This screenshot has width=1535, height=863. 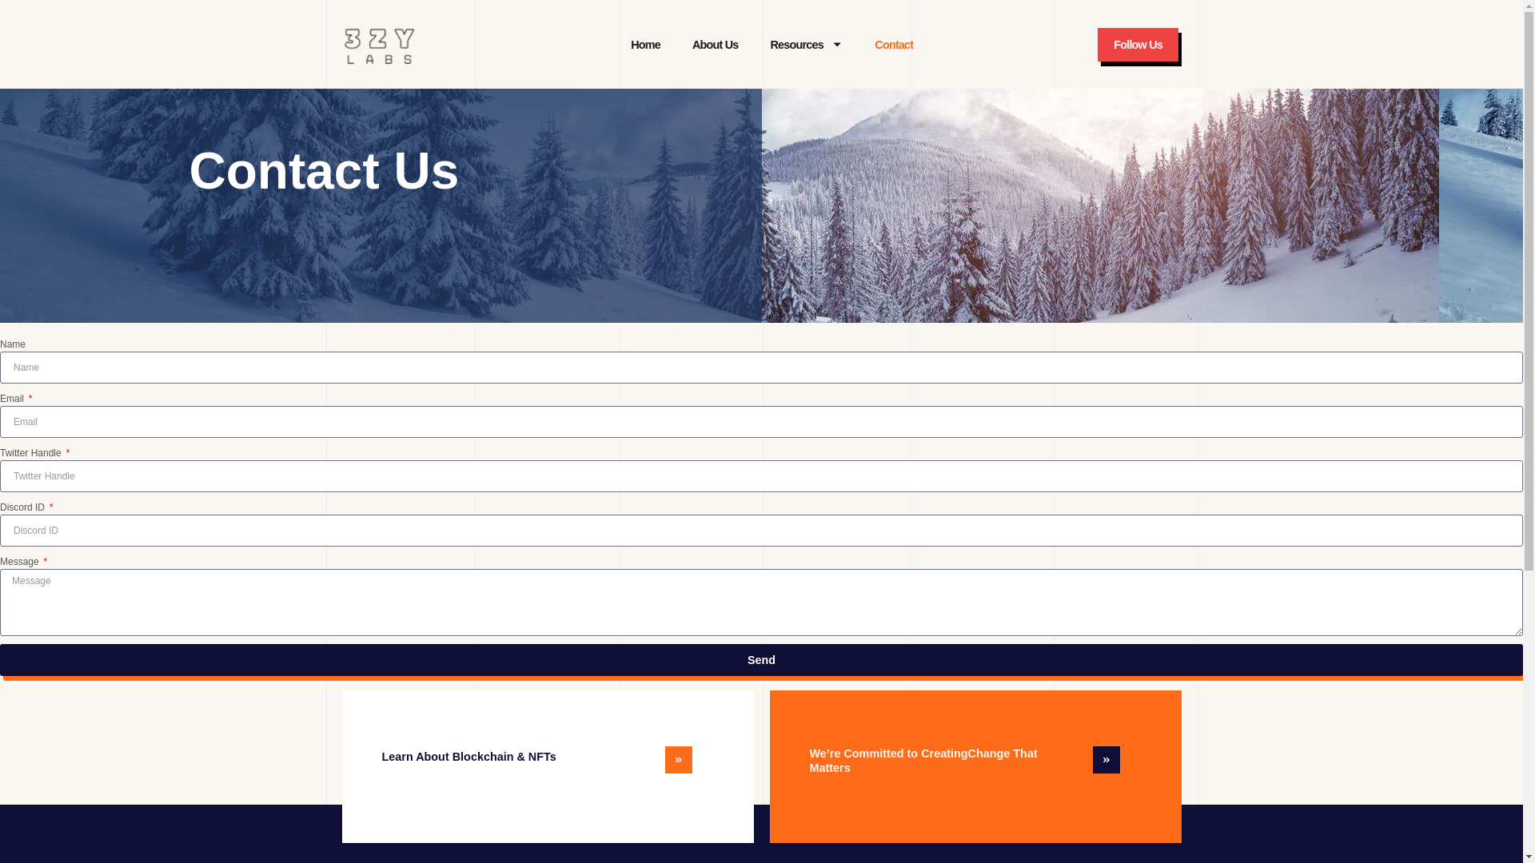 I want to click on Send, so click(x=761, y=660).